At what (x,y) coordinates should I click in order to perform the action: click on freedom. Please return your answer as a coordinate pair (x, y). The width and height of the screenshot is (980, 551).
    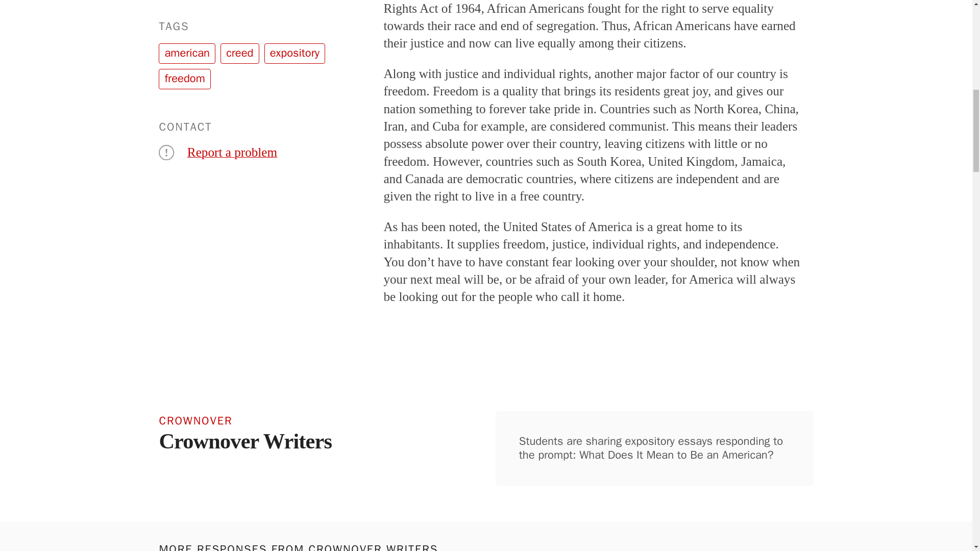
    Looking at the image, I should click on (185, 79).